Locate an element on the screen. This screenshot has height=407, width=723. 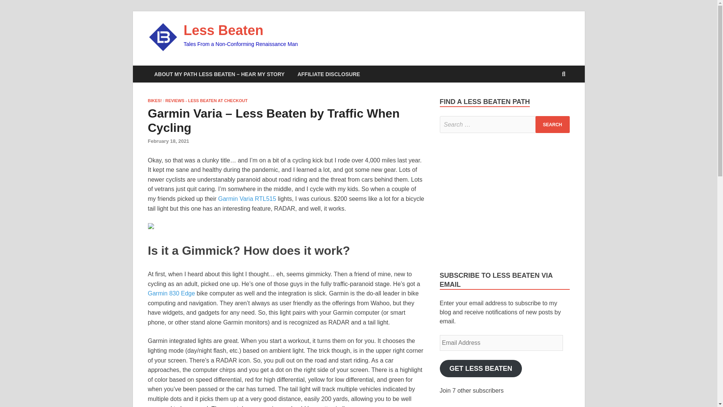
Garmin Varia RTL515 is located at coordinates (247, 199).